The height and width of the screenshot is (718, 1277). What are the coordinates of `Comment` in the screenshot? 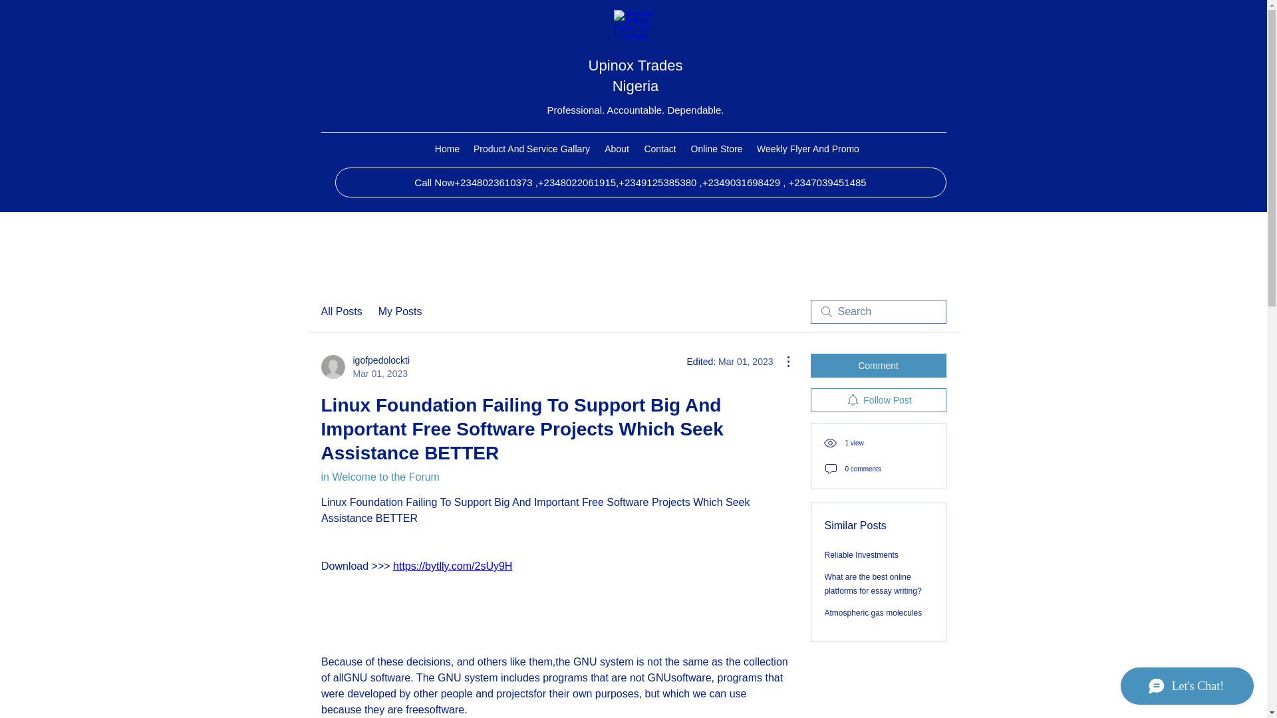 It's located at (878, 366).